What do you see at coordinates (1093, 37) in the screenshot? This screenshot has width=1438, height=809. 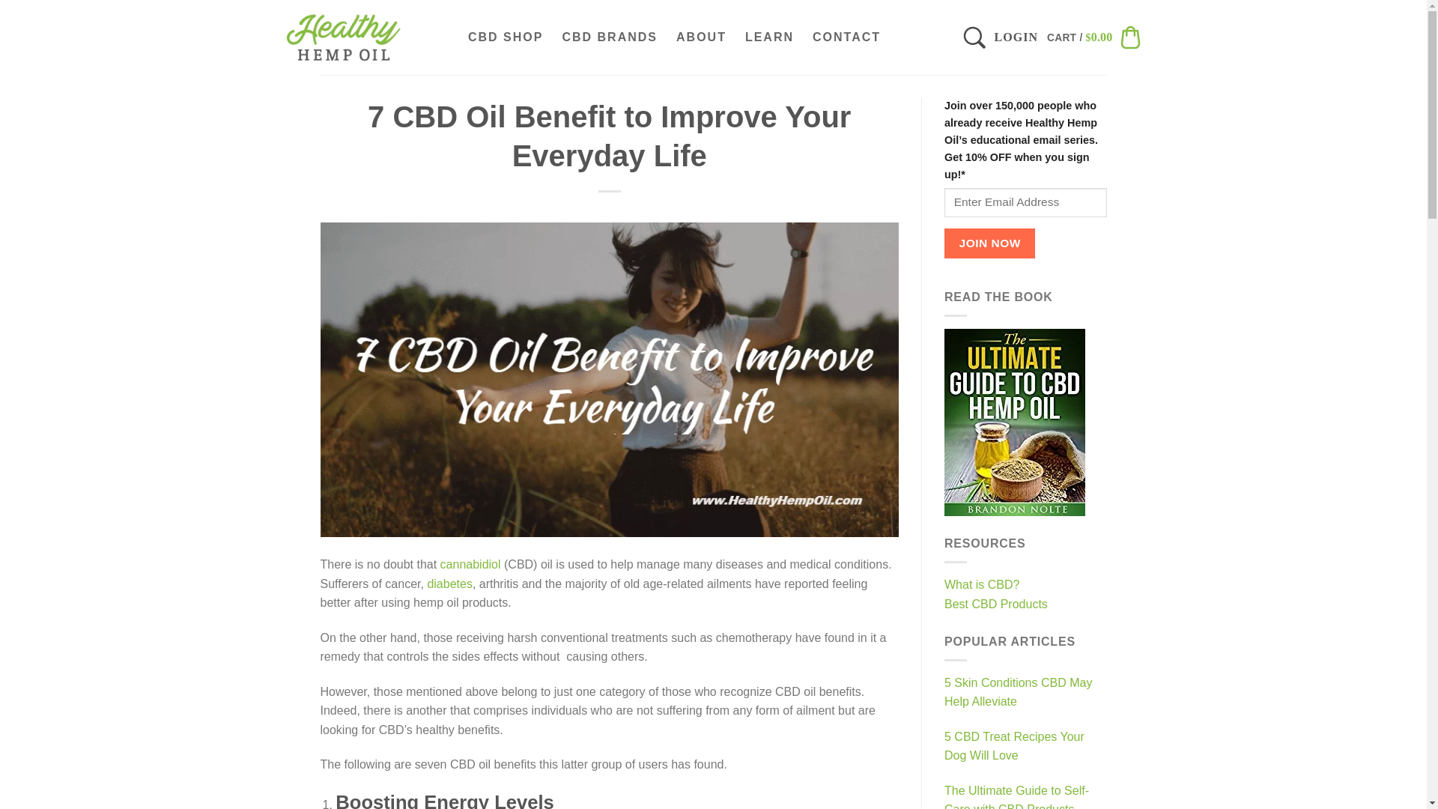 I see `Cart` at bounding box center [1093, 37].